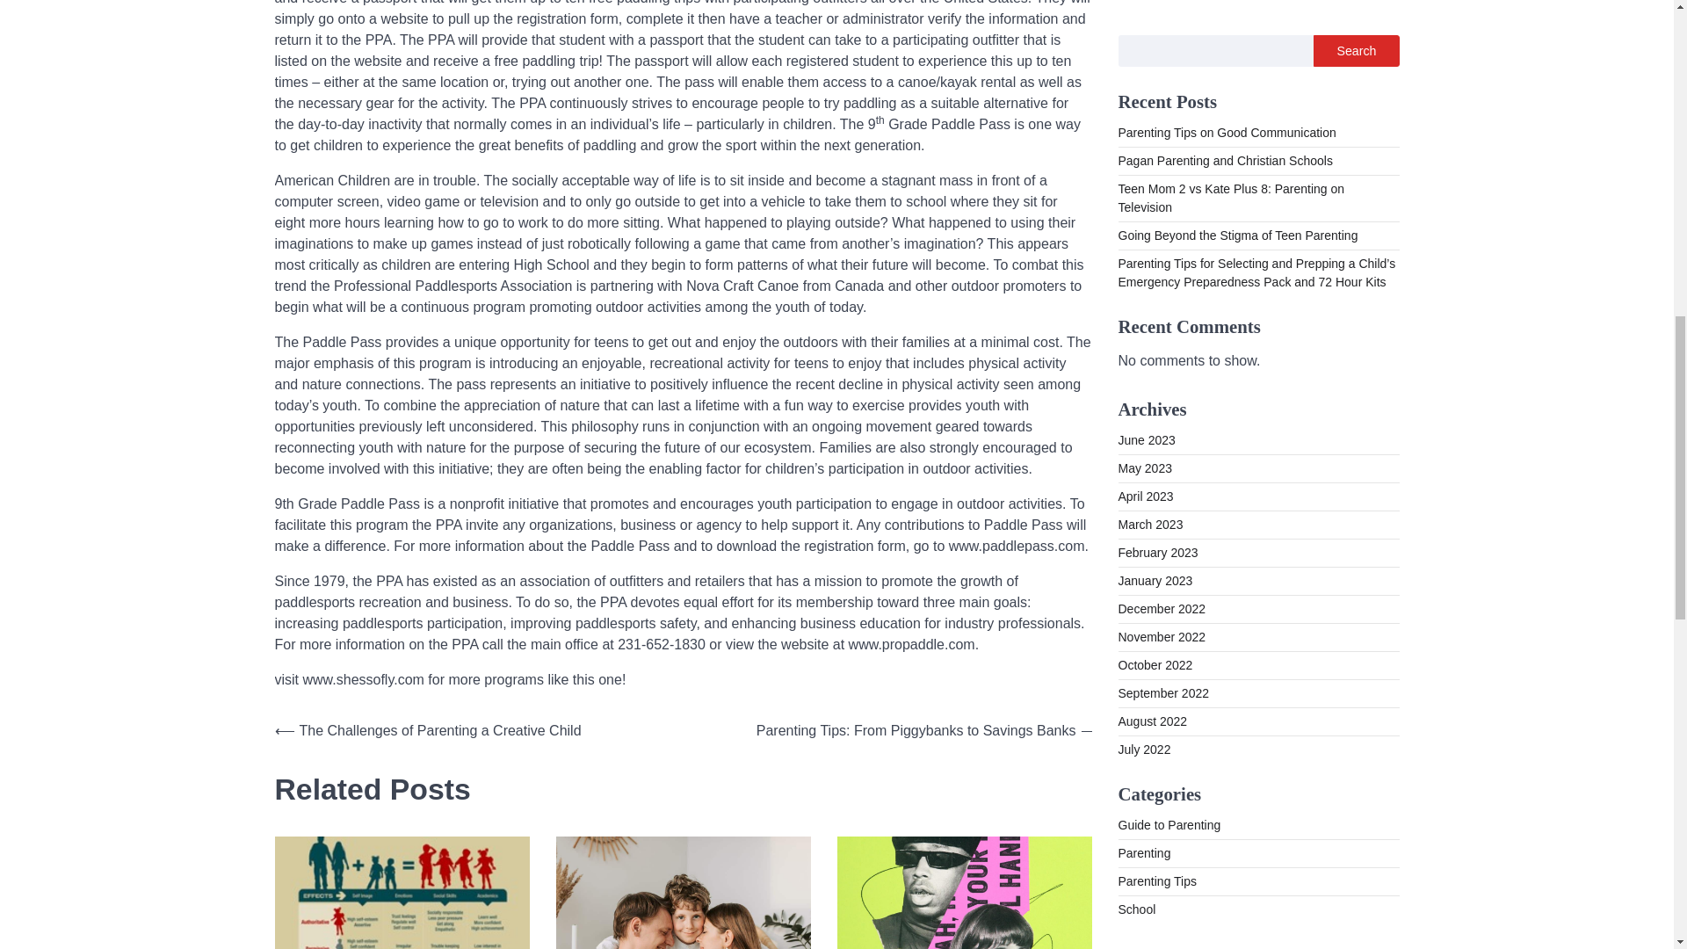 The image size is (1687, 949). Describe the element at coordinates (1136, 81) in the screenshot. I see `School` at that location.